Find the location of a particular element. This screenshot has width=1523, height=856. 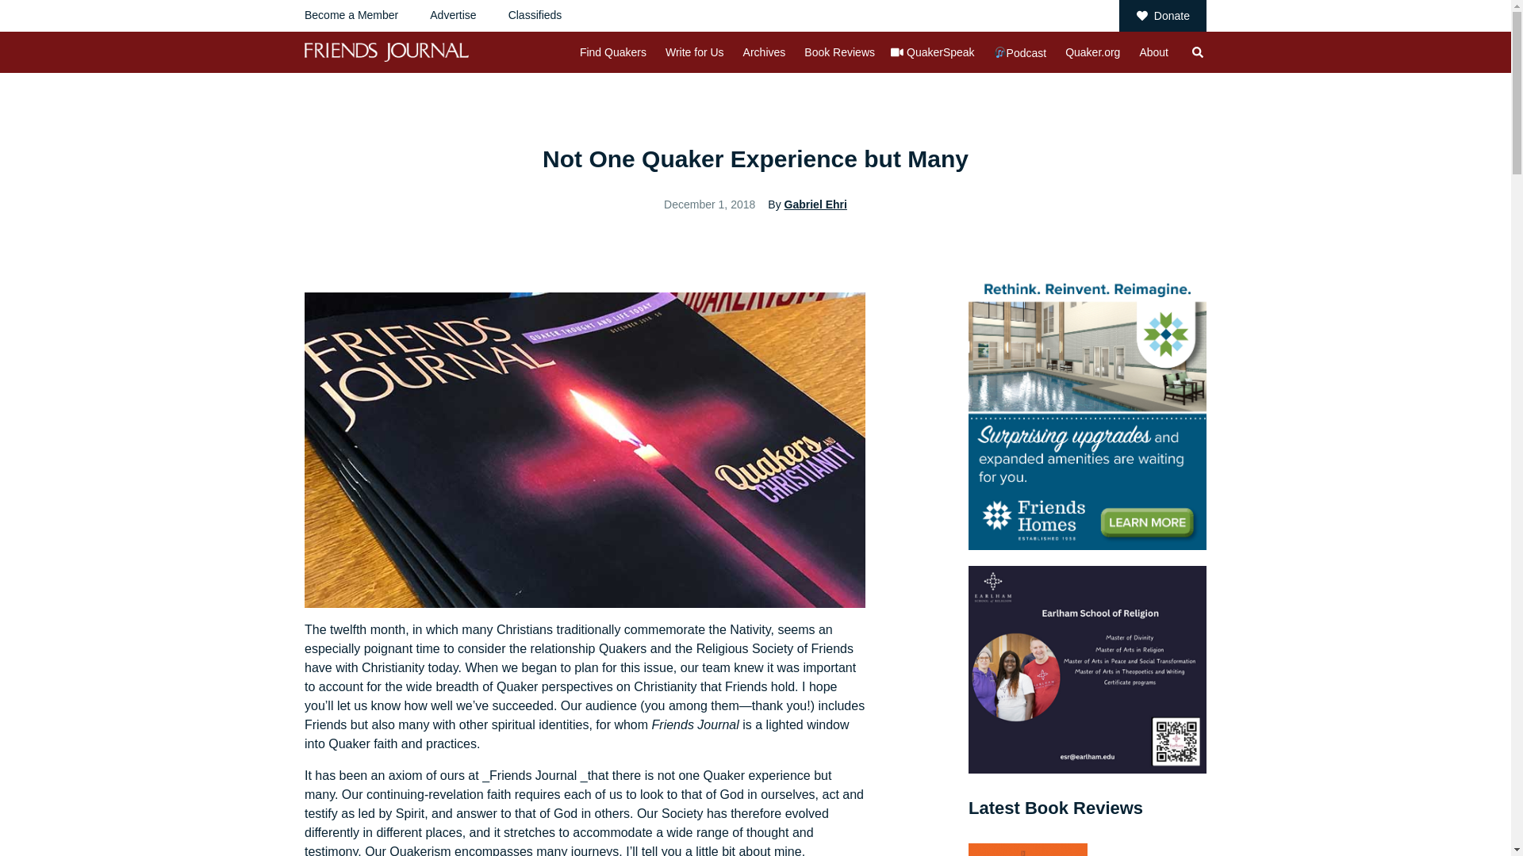

QuakerSpeak is located at coordinates (940, 52).